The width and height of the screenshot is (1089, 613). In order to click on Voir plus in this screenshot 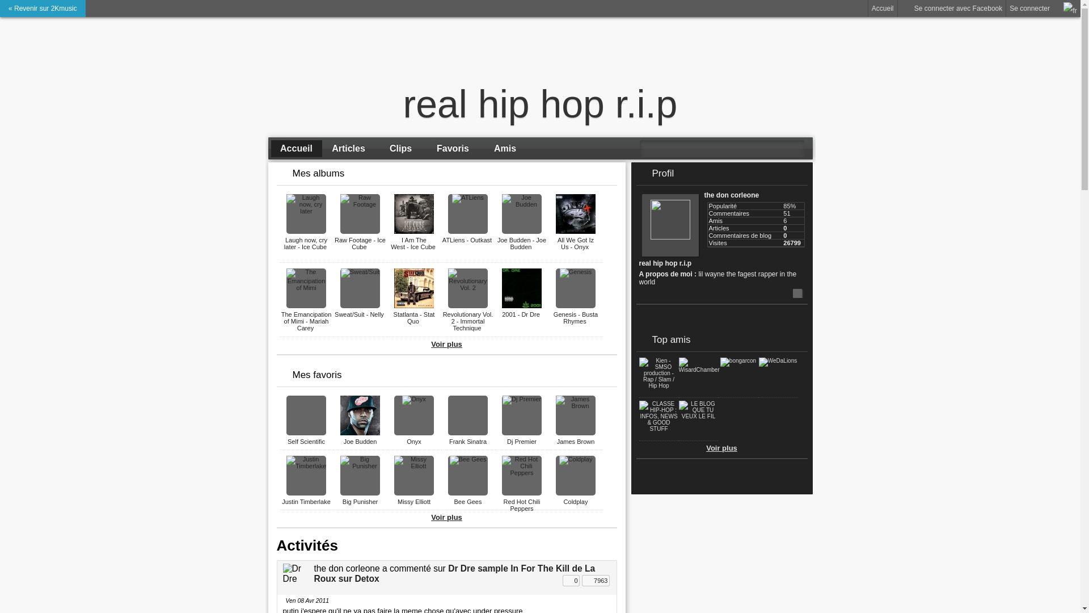, I will do `click(447, 518)`.